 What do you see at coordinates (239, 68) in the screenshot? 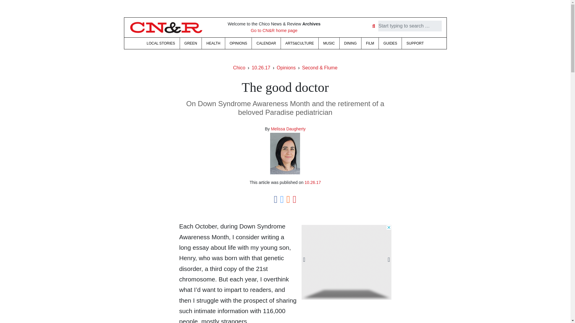
I see `Chico` at bounding box center [239, 68].